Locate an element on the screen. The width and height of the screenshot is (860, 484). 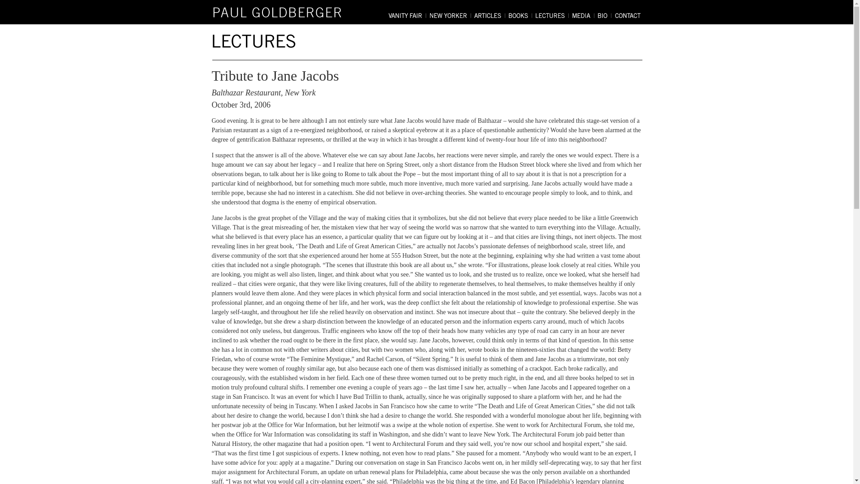
Biography is located at coordinates (604, 15).